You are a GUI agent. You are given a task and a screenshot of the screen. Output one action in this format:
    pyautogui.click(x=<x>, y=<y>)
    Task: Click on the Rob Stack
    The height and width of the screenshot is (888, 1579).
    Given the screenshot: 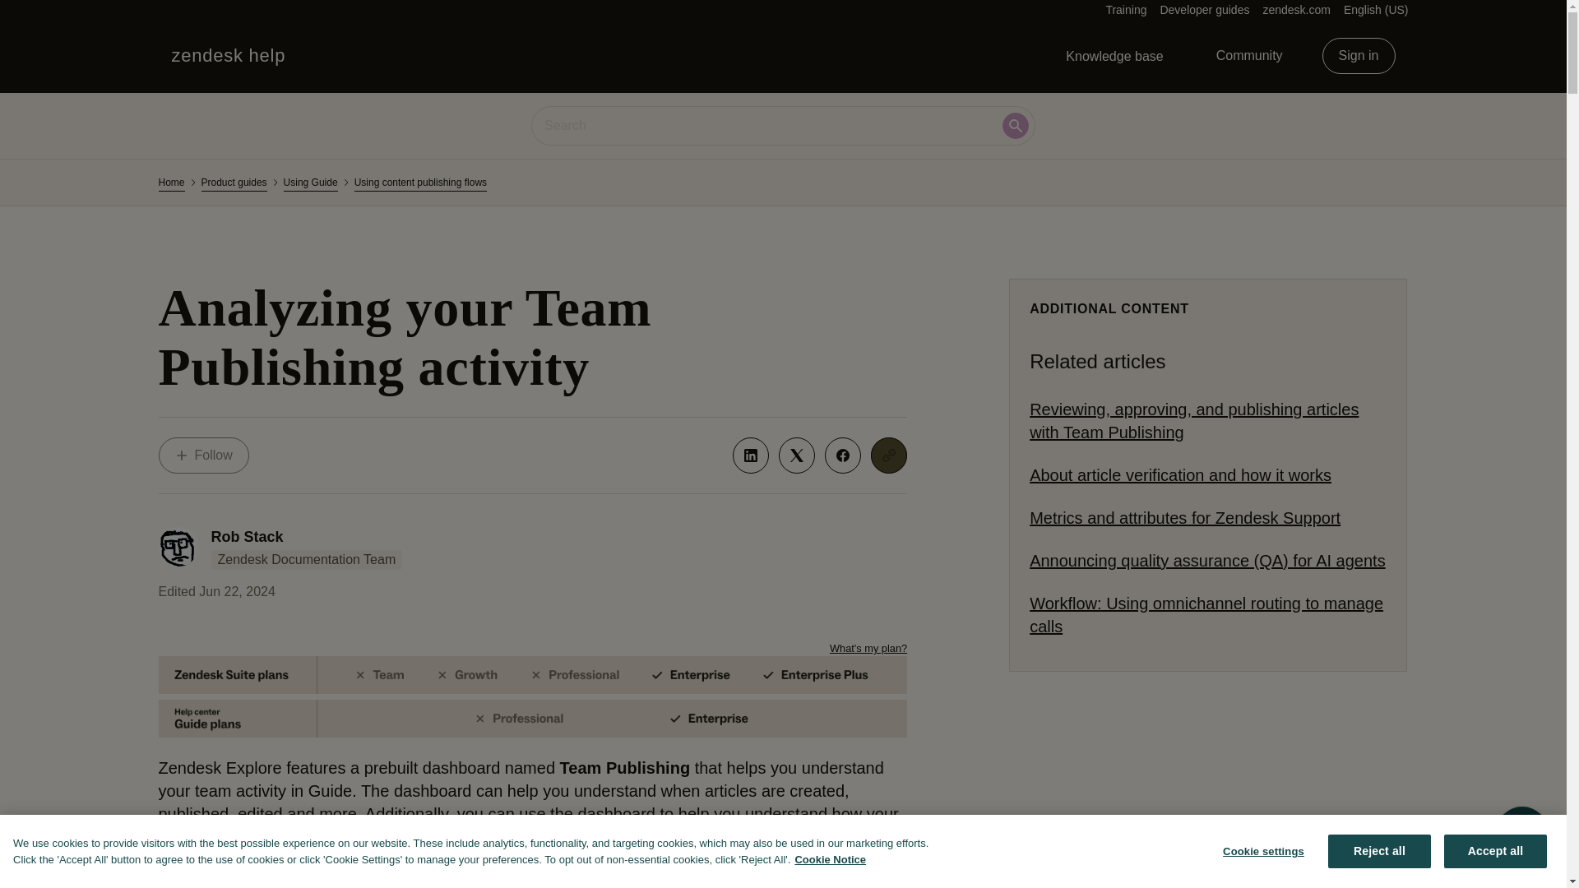 What is the action you would take?
    pyautogui.click(x=246, y=536)
    